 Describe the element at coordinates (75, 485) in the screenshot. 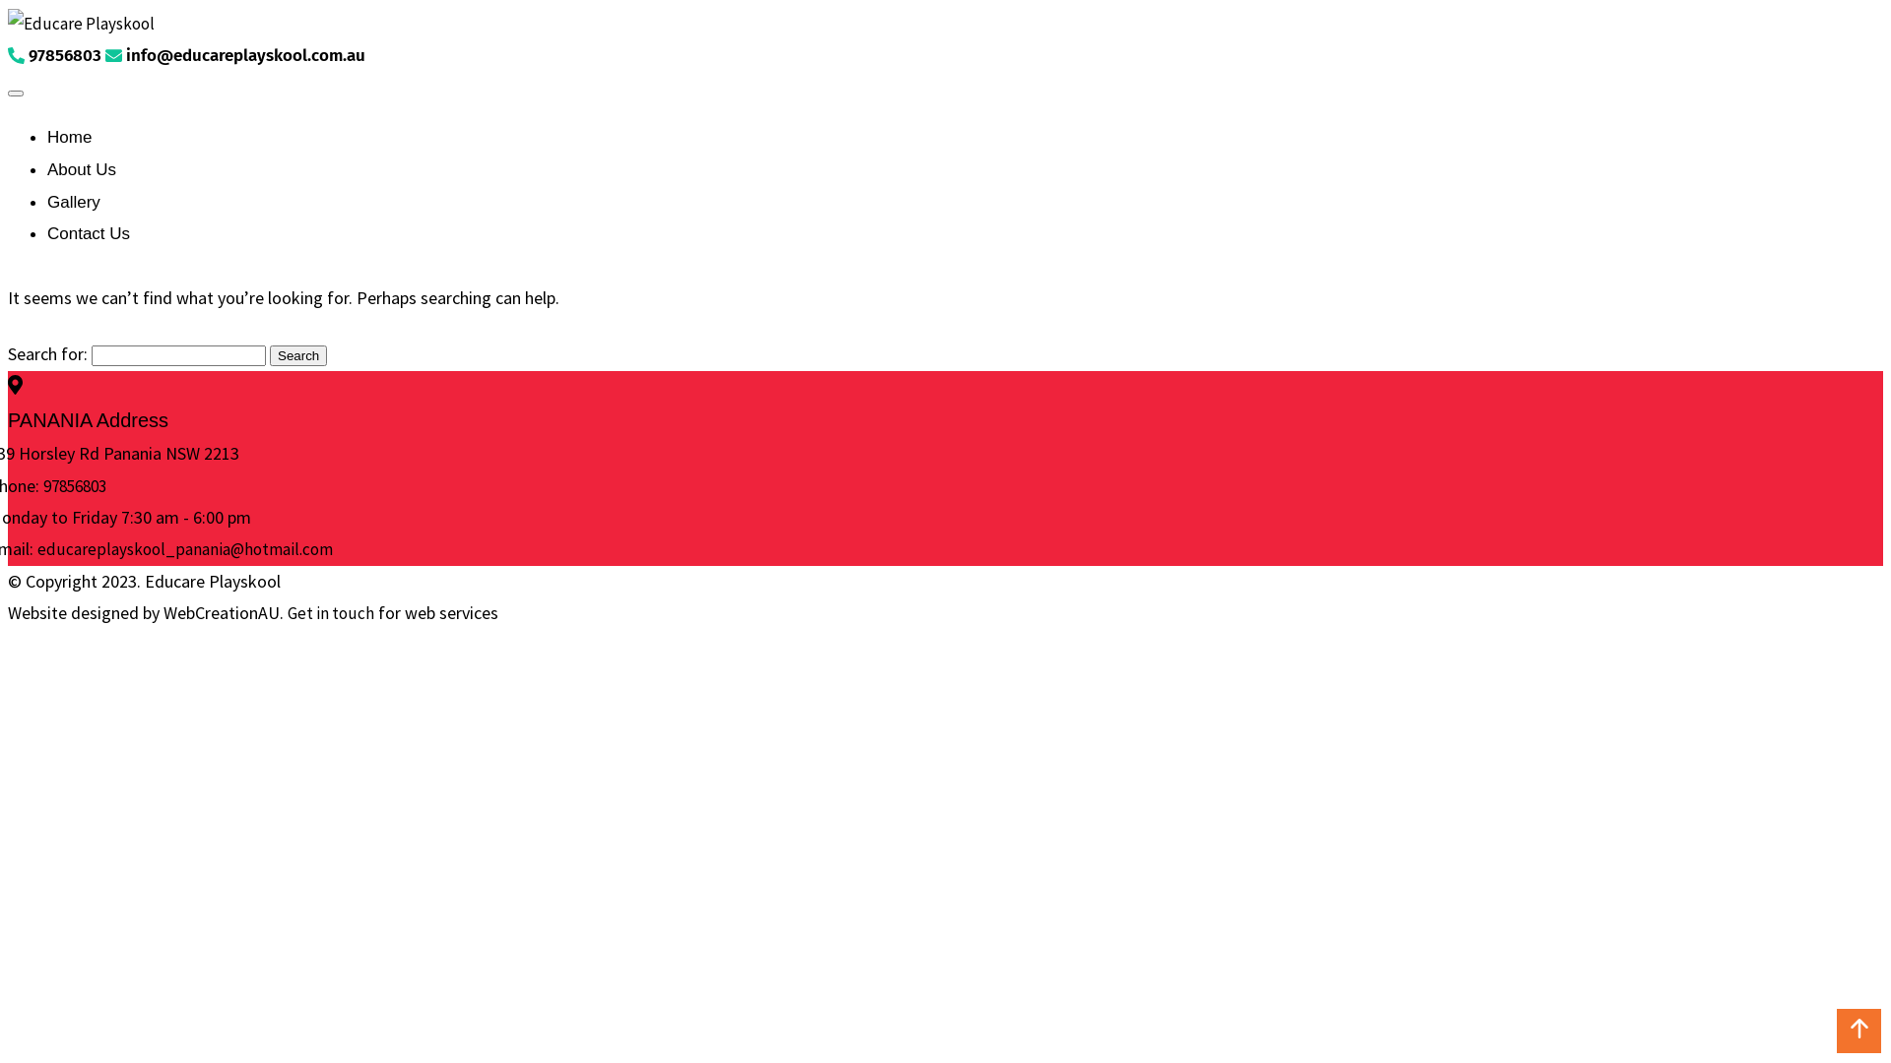

I see `97856803` at that location.